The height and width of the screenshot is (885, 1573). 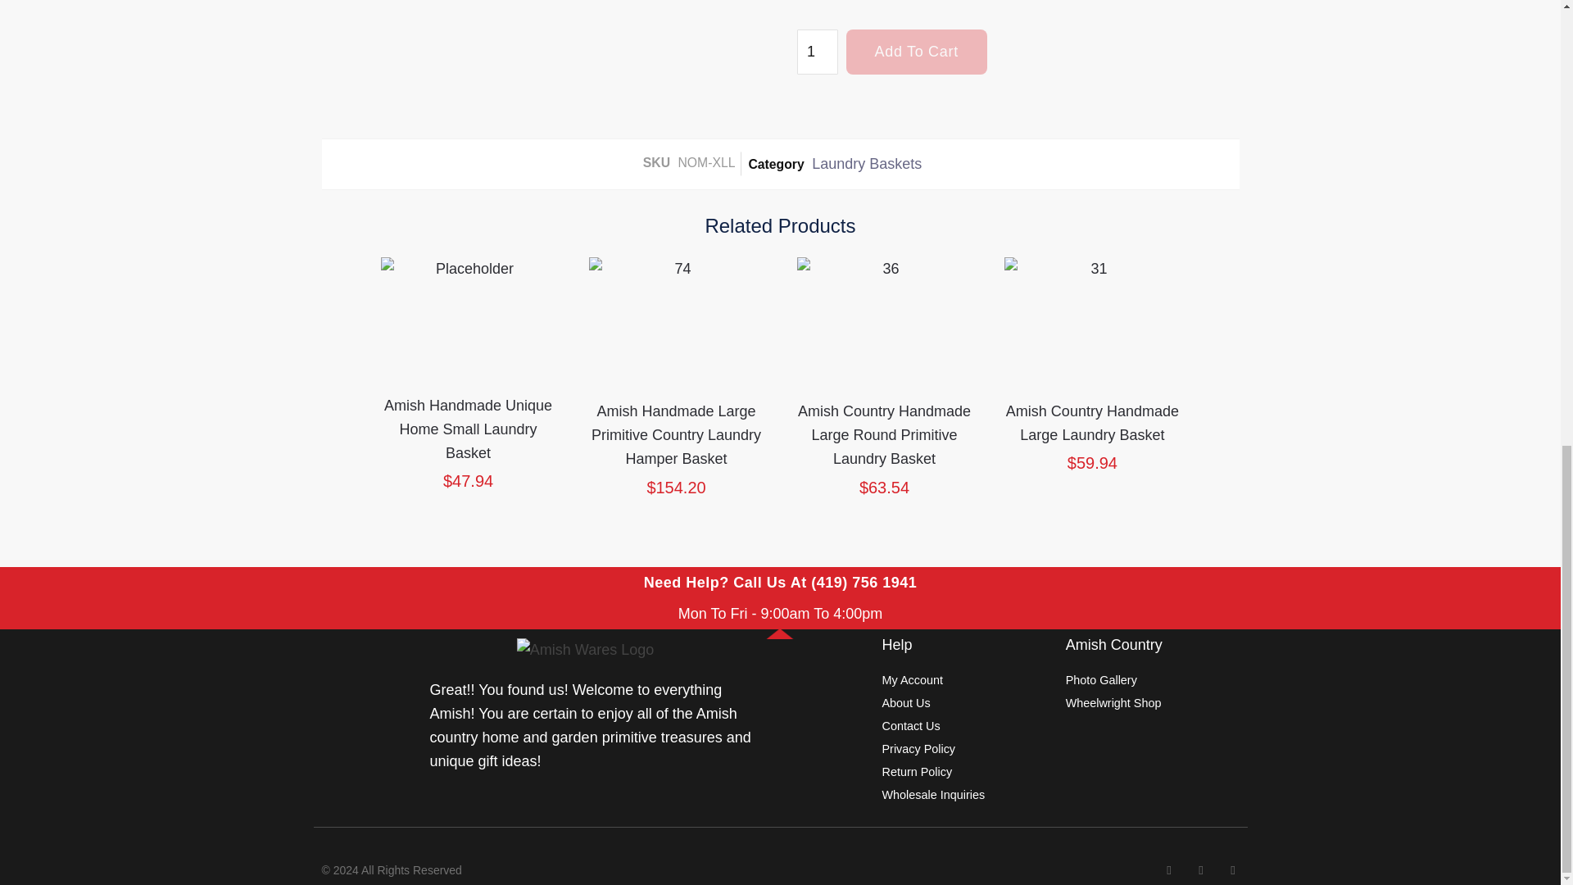 I want to click on Amish Handmade Large Primitive Country Laundry Hamper Basket, so click(x=677, y=319).